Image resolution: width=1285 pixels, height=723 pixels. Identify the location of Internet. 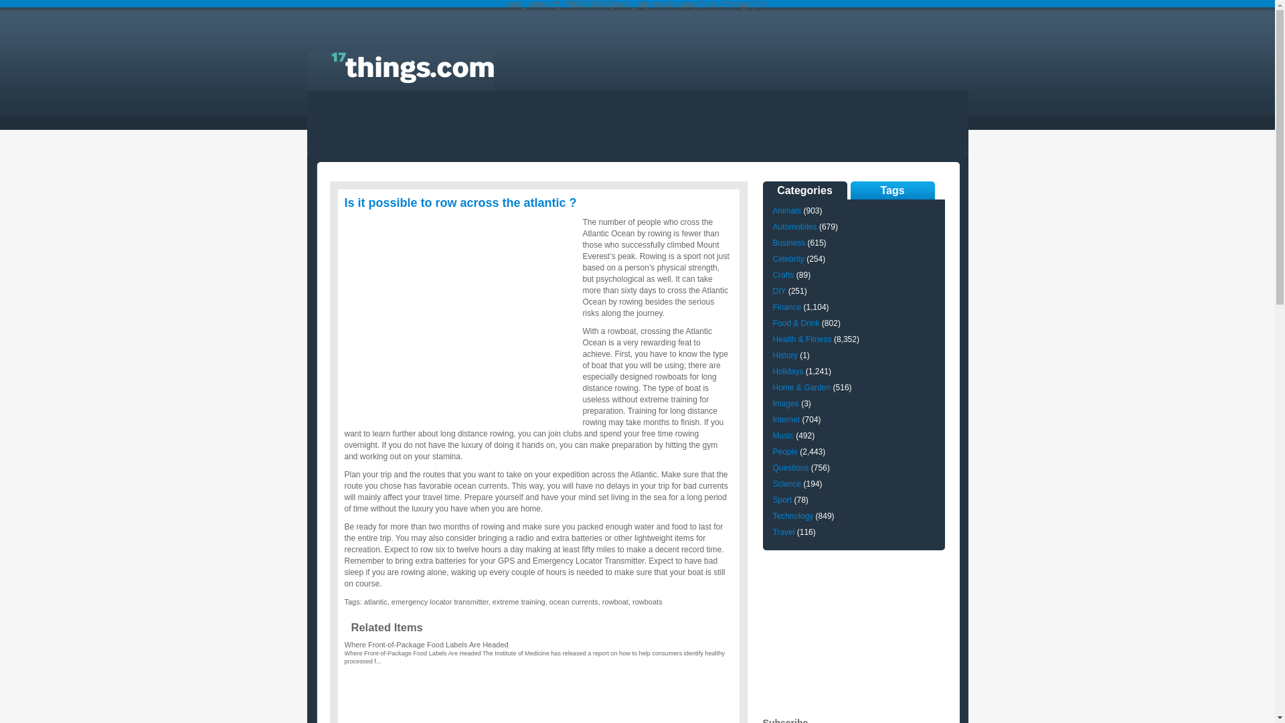
(786, 420).